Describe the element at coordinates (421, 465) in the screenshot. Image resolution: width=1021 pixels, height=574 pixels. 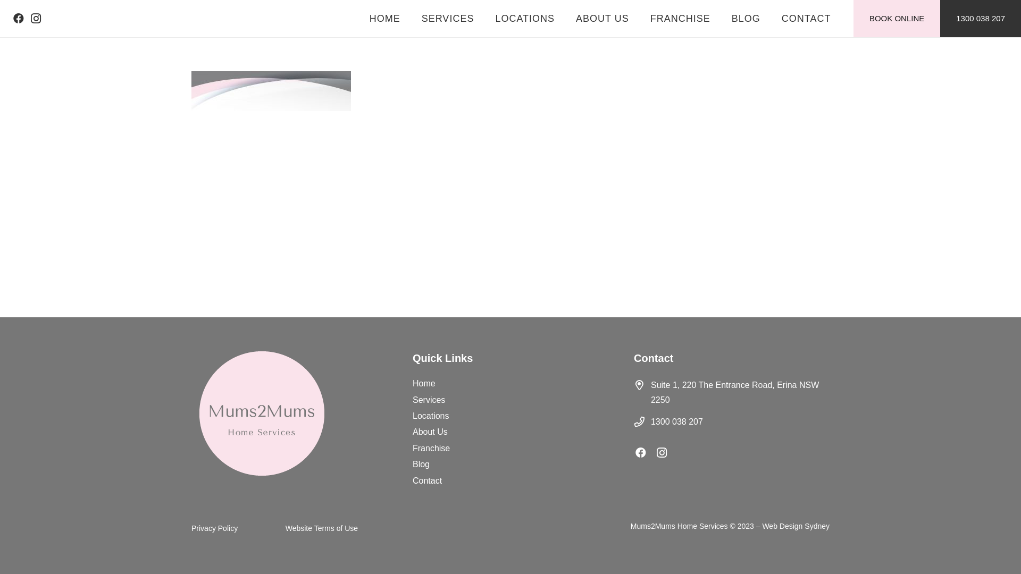
I see `Blog` at that location.